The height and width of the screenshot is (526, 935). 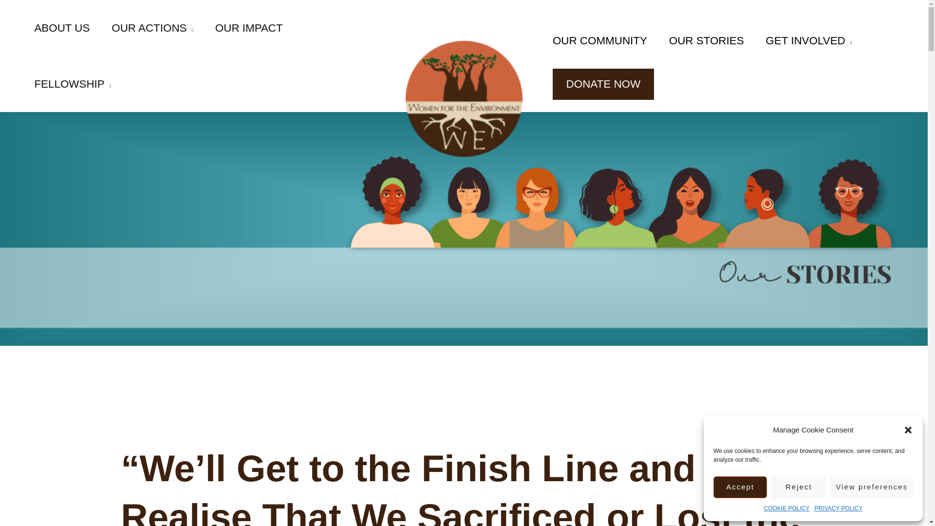 I want to click on OUR IMPACT, so click(x=248, y=28).